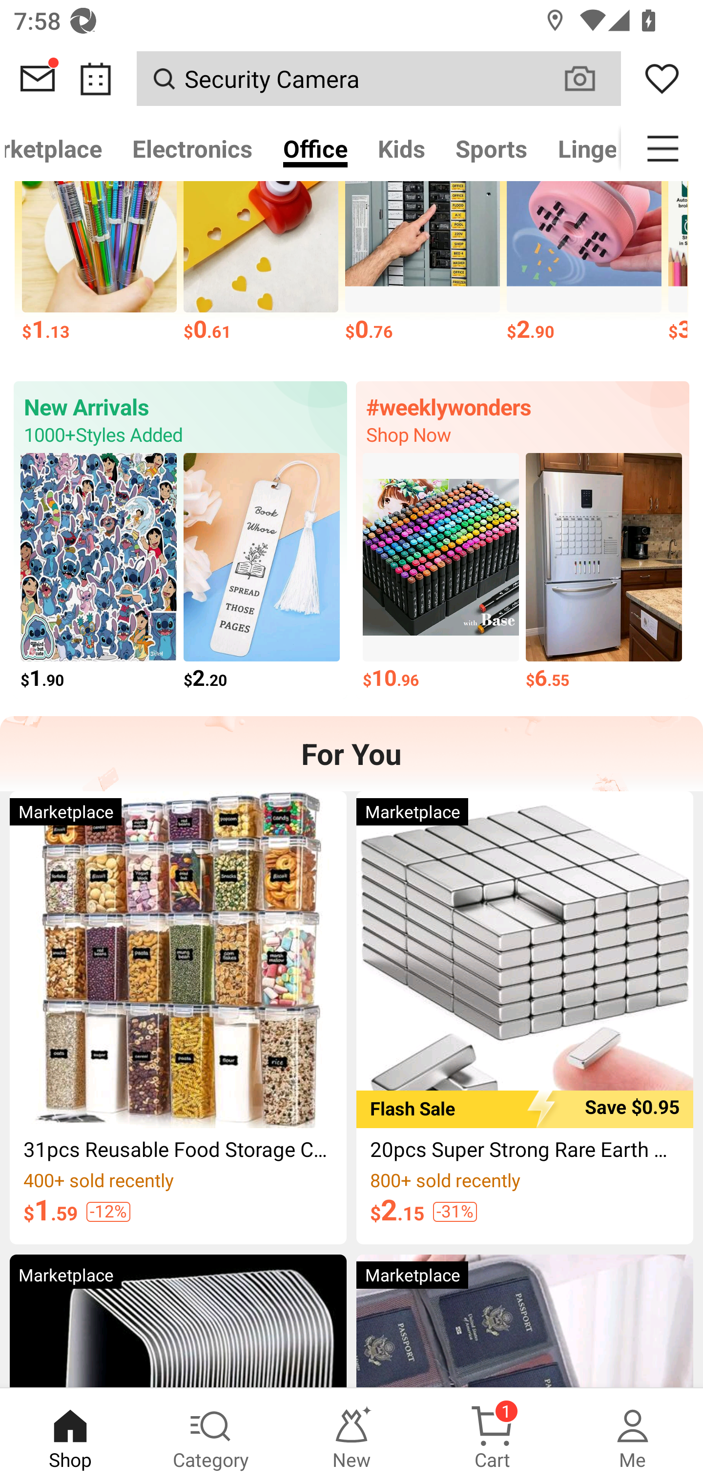  Describe the element at coordinates (633, 1436) in the screenshot. I see `Me` at that location.